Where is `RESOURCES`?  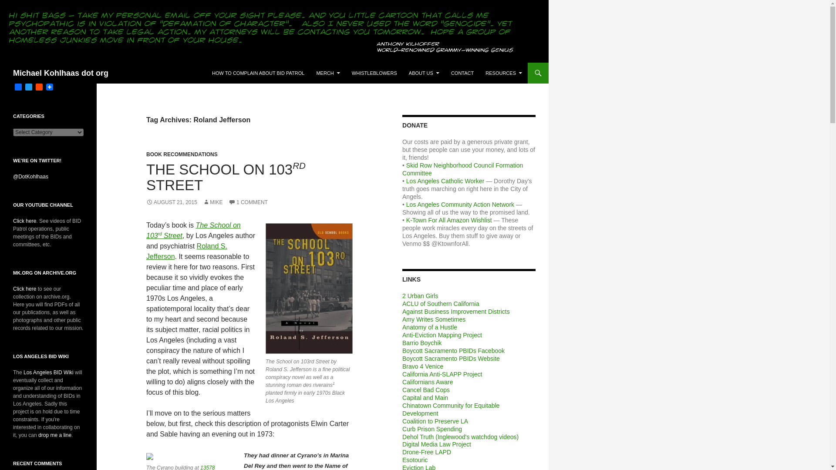 RESOURCES is located at coordinates (503, 73).